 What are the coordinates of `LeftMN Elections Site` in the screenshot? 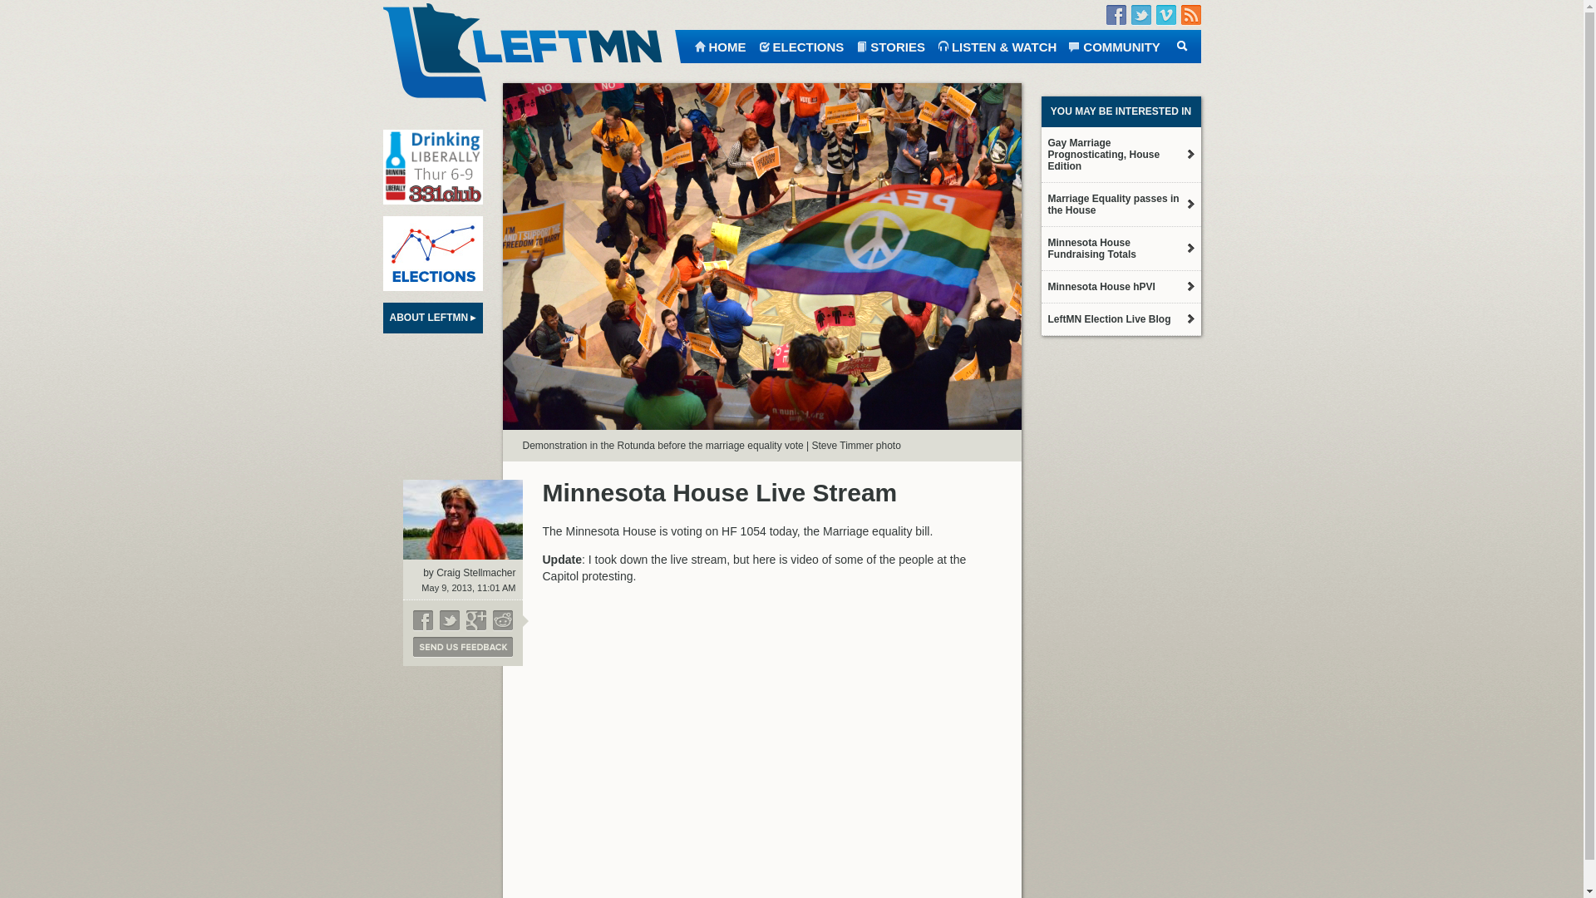 It's located at (432, 253).